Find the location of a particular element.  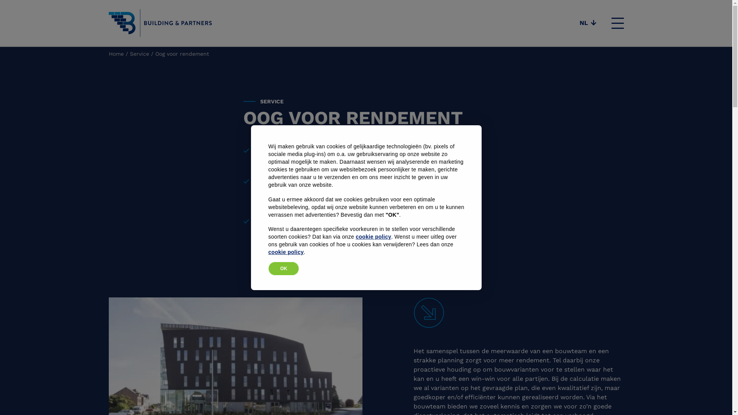

NL is located at coordinates (588, 23).